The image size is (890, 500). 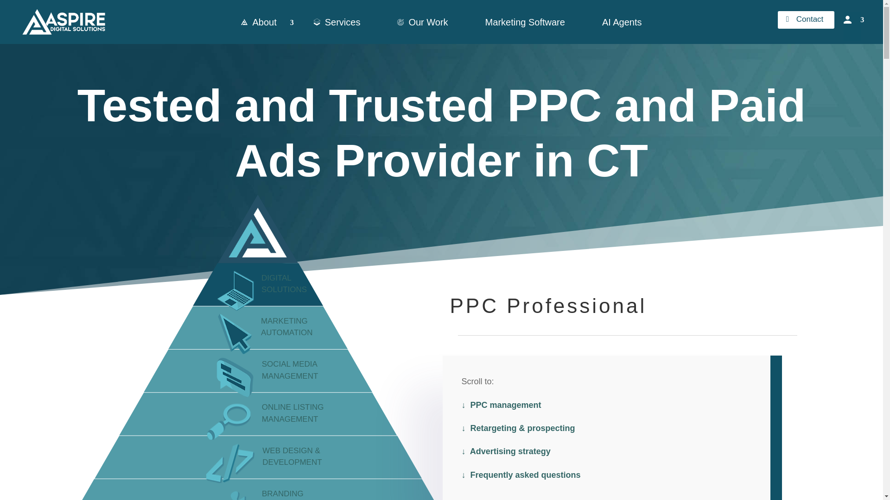 I want to click on Tested and Trusted PPC and Paid Ads Provider in CT, so click(x=239, y=494).